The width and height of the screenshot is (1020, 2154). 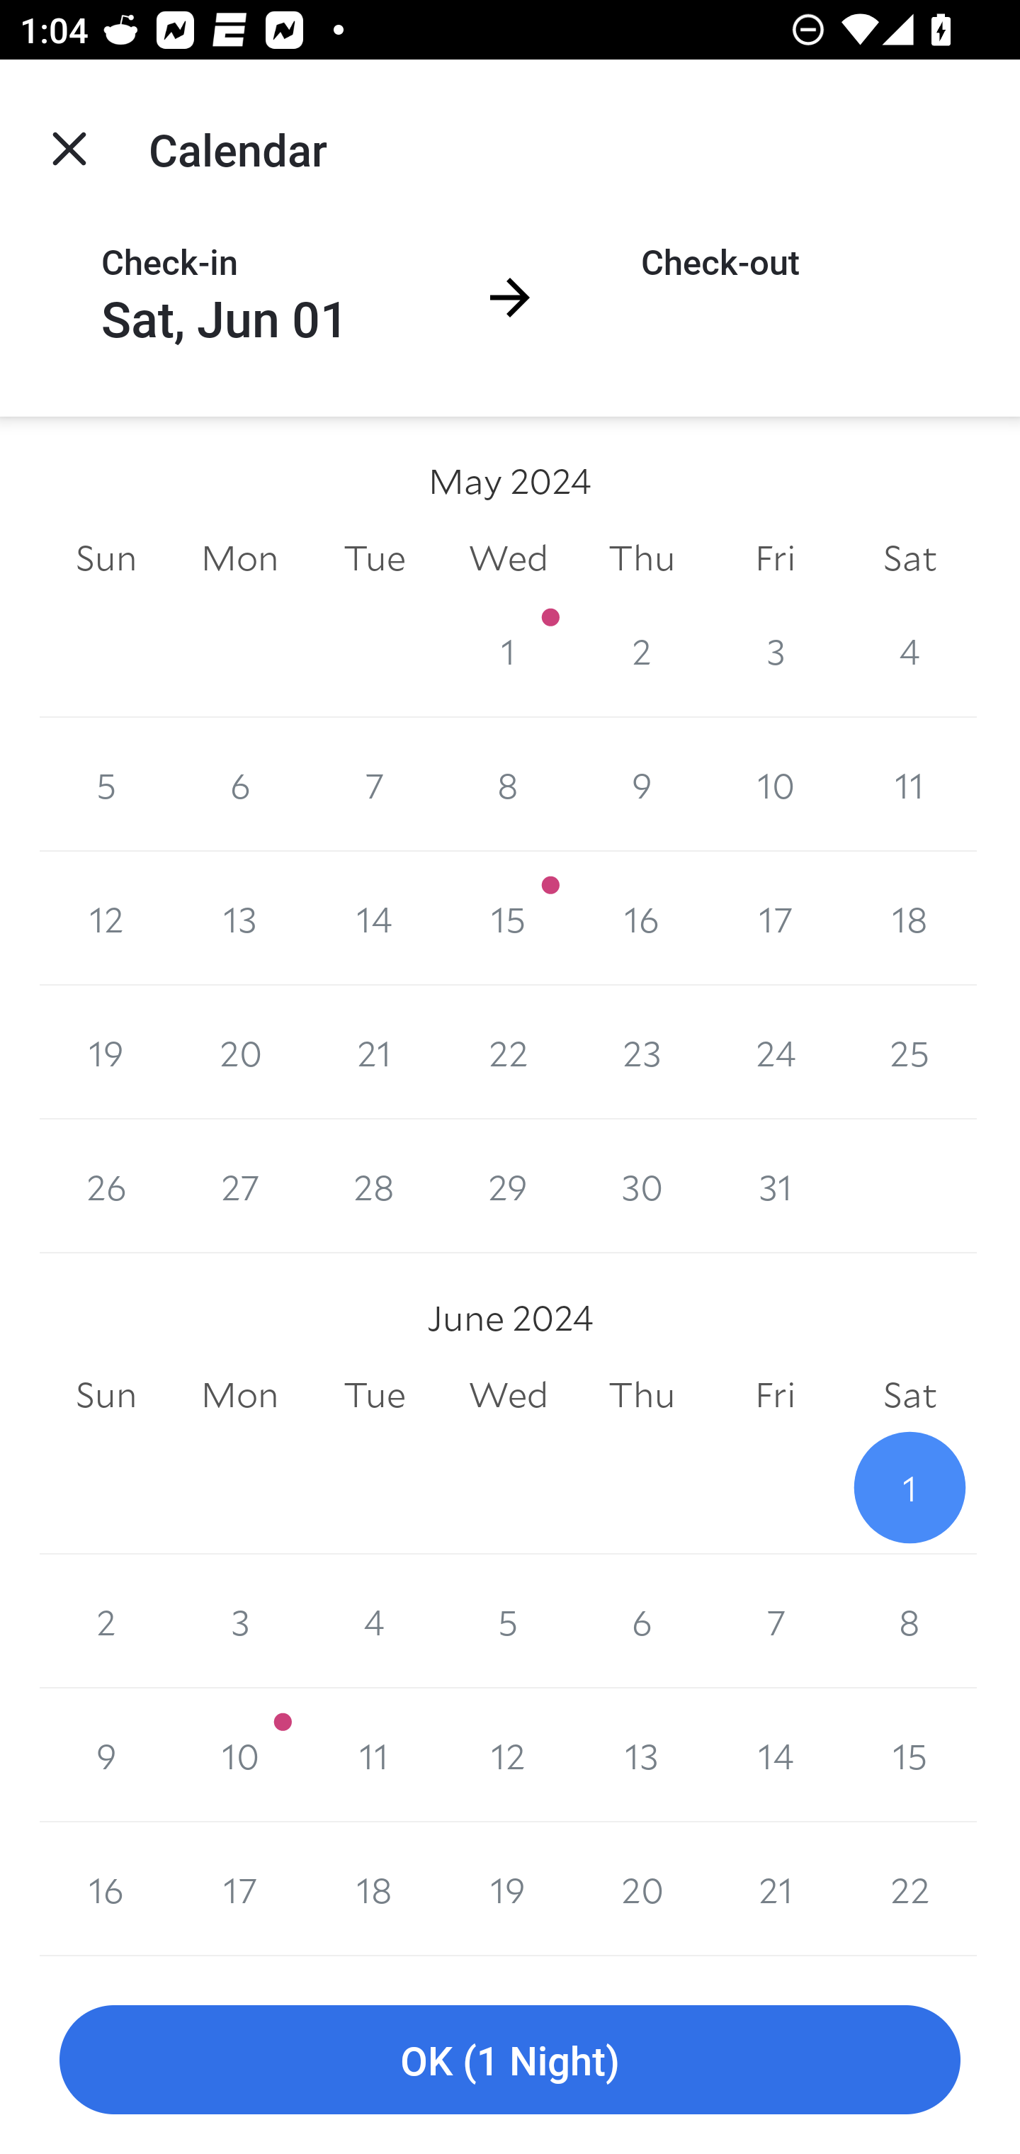 What do you see at coordinates (106, 784) in the screenshot?
I see `5 5 May 2024` at bounding box center [106, 784].